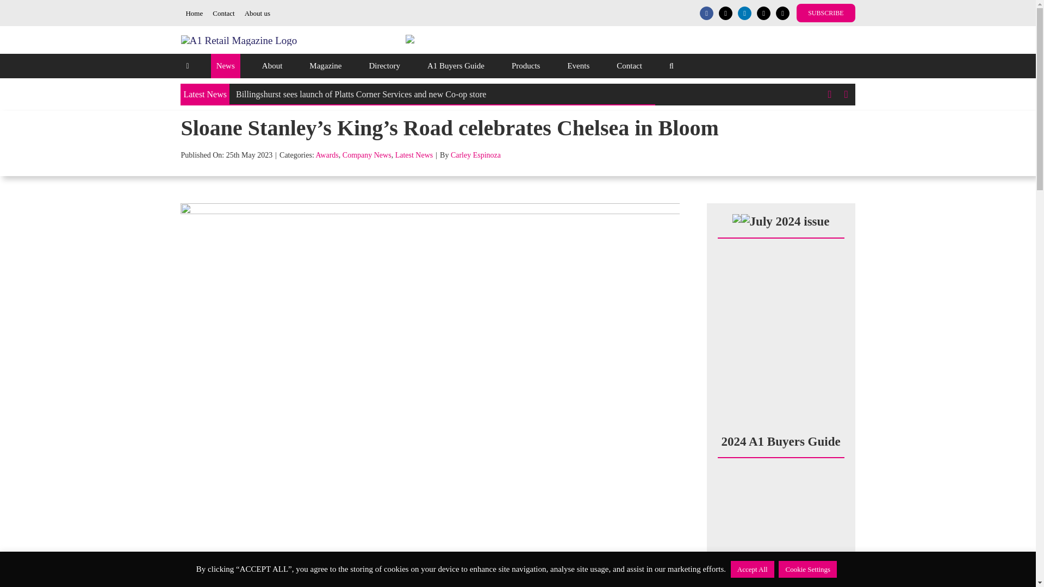  What do you see at coordinates (225, 66) in the screenshot?
I see `News` at bounding box center [225, 66].